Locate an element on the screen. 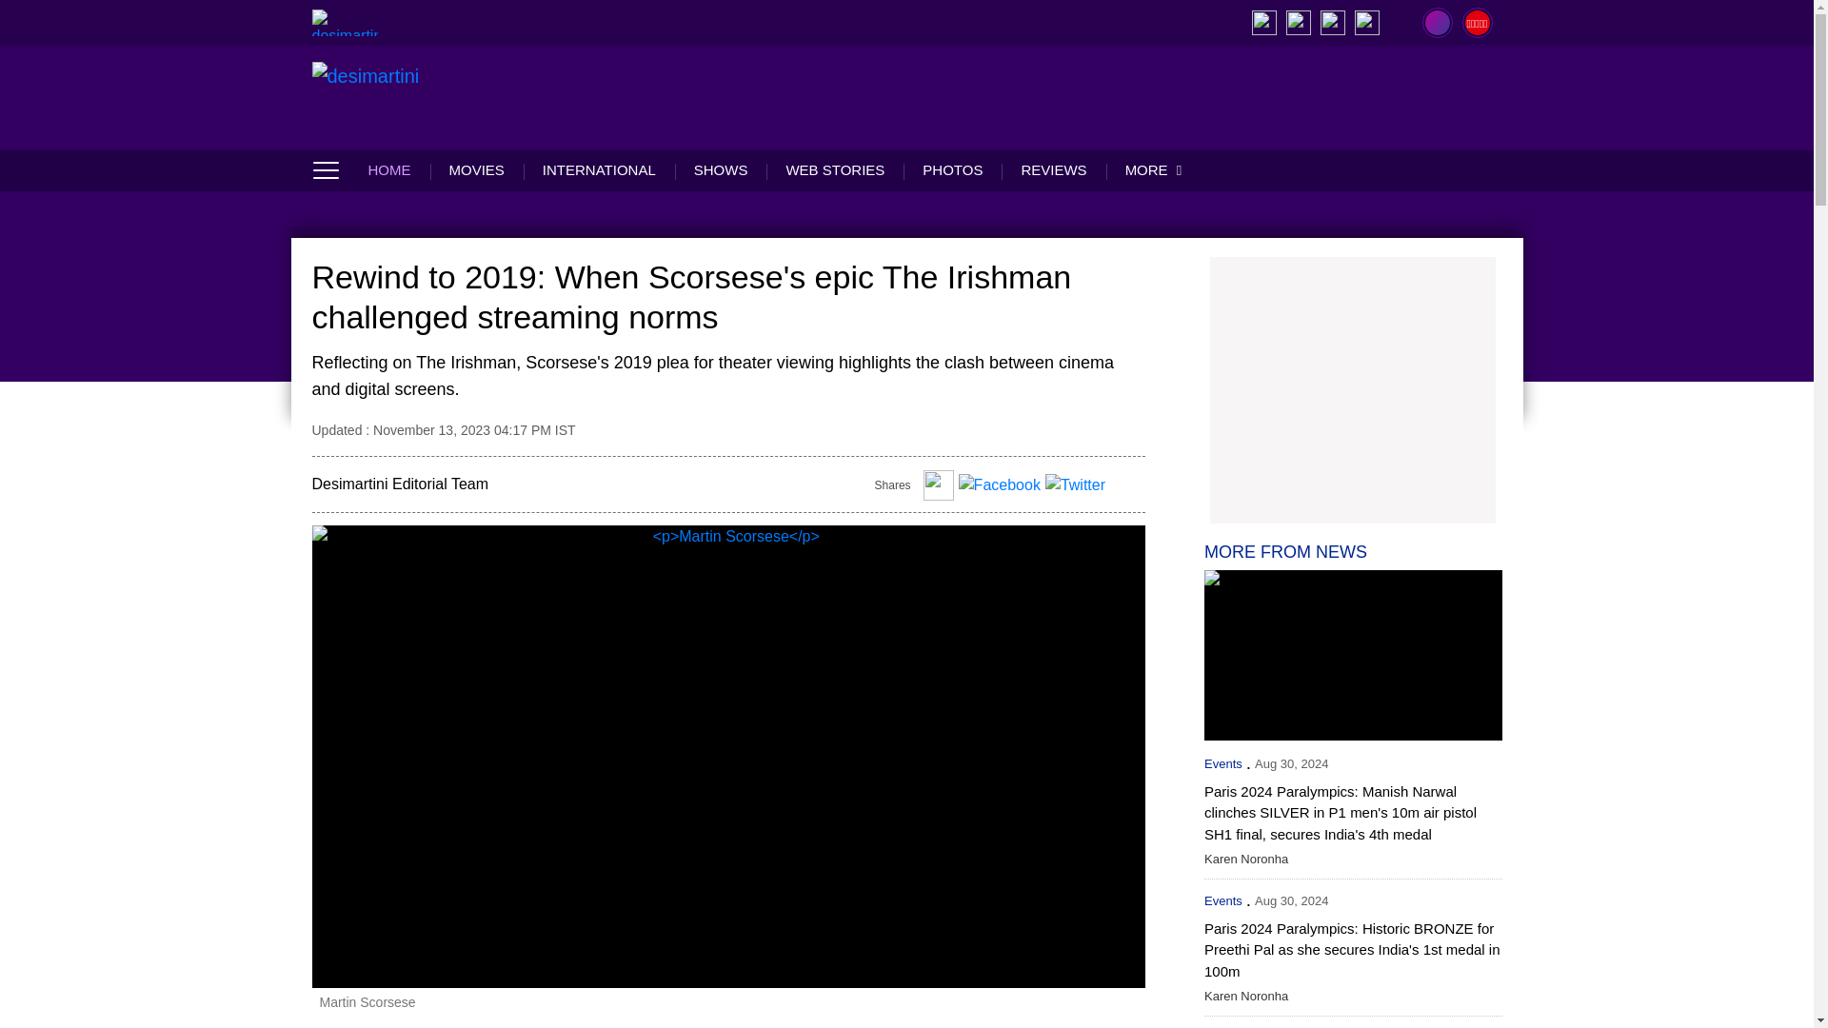 The height and width of the screenshot is (1028, 1828). desimartini is located at coordinates (402, 97).